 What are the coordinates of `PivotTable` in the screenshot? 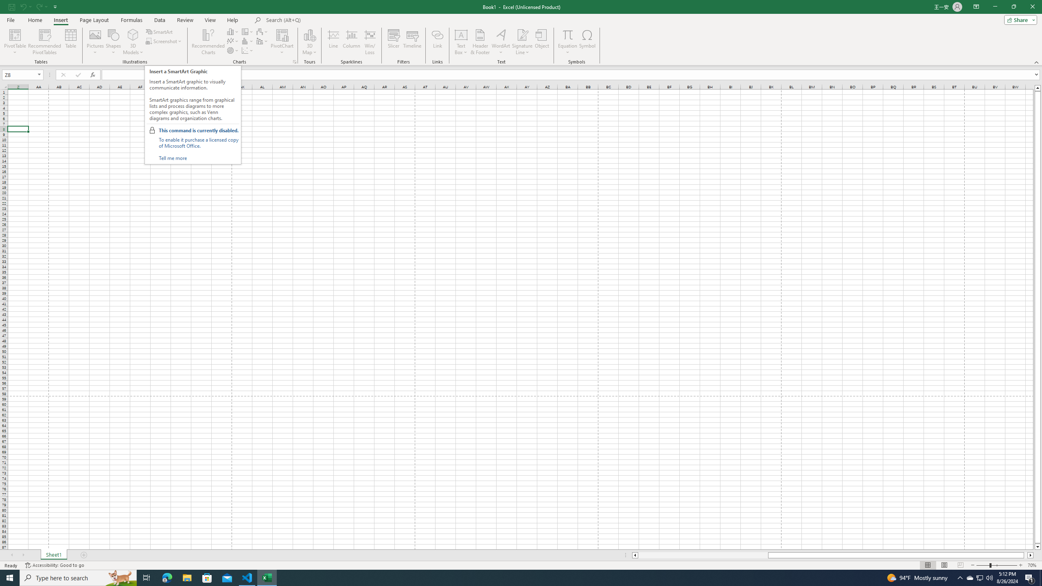 It's located at (15, 42).